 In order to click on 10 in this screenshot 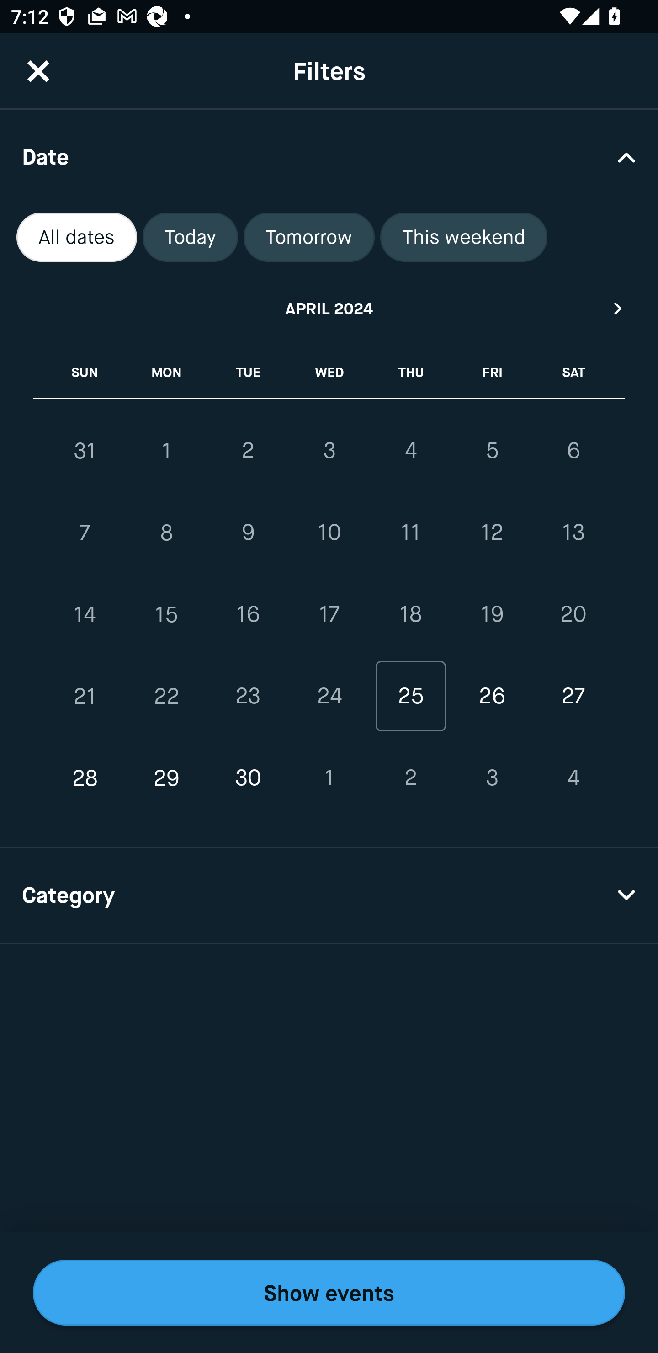, I will do `click(329, 533)`.